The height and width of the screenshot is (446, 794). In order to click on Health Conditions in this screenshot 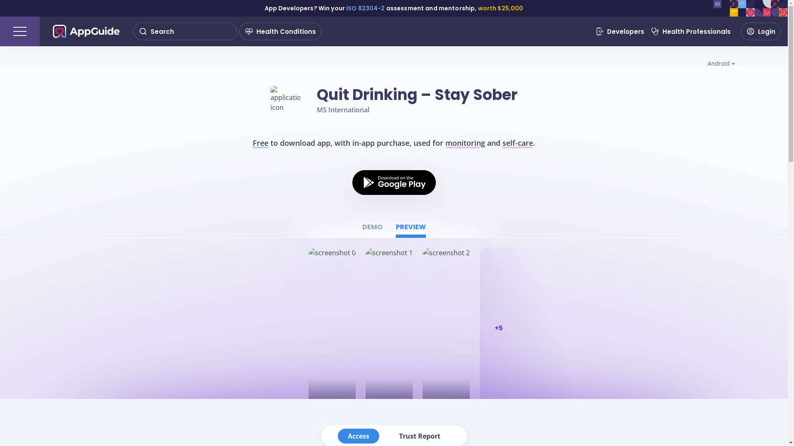, I will do `click(280, 31)`.